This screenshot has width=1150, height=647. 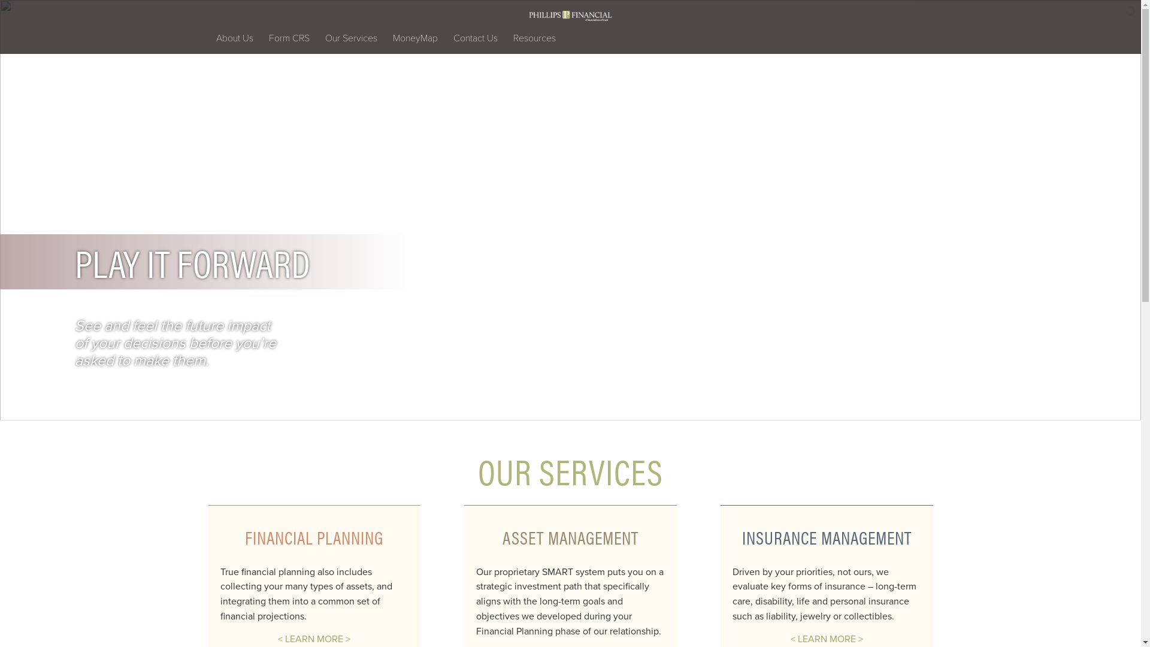 What do you see at coordinates (351, 38) in the screenshot?
I see `Our Services` at bounding box center [351, 38].